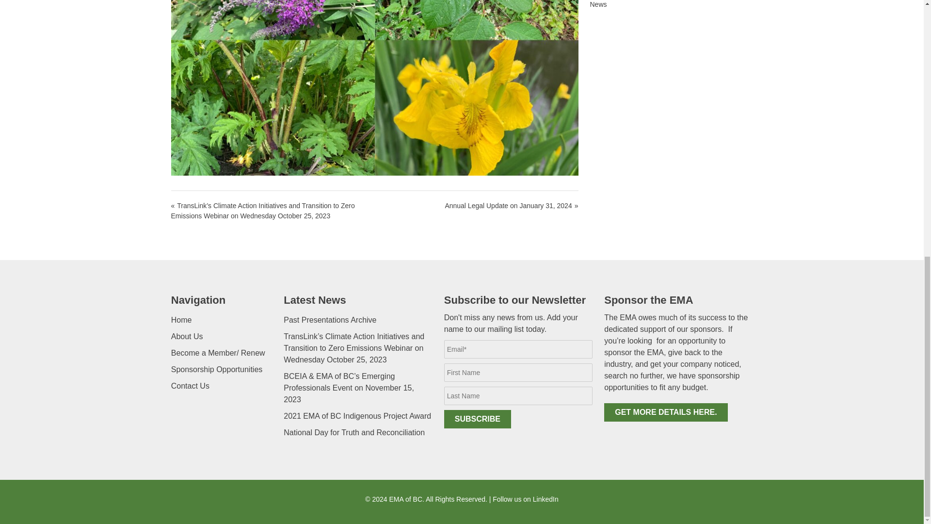  What do you see at coordinates (477, 419) in the screenshot?
I see `Subscribe` at bounding box center [477, 419].